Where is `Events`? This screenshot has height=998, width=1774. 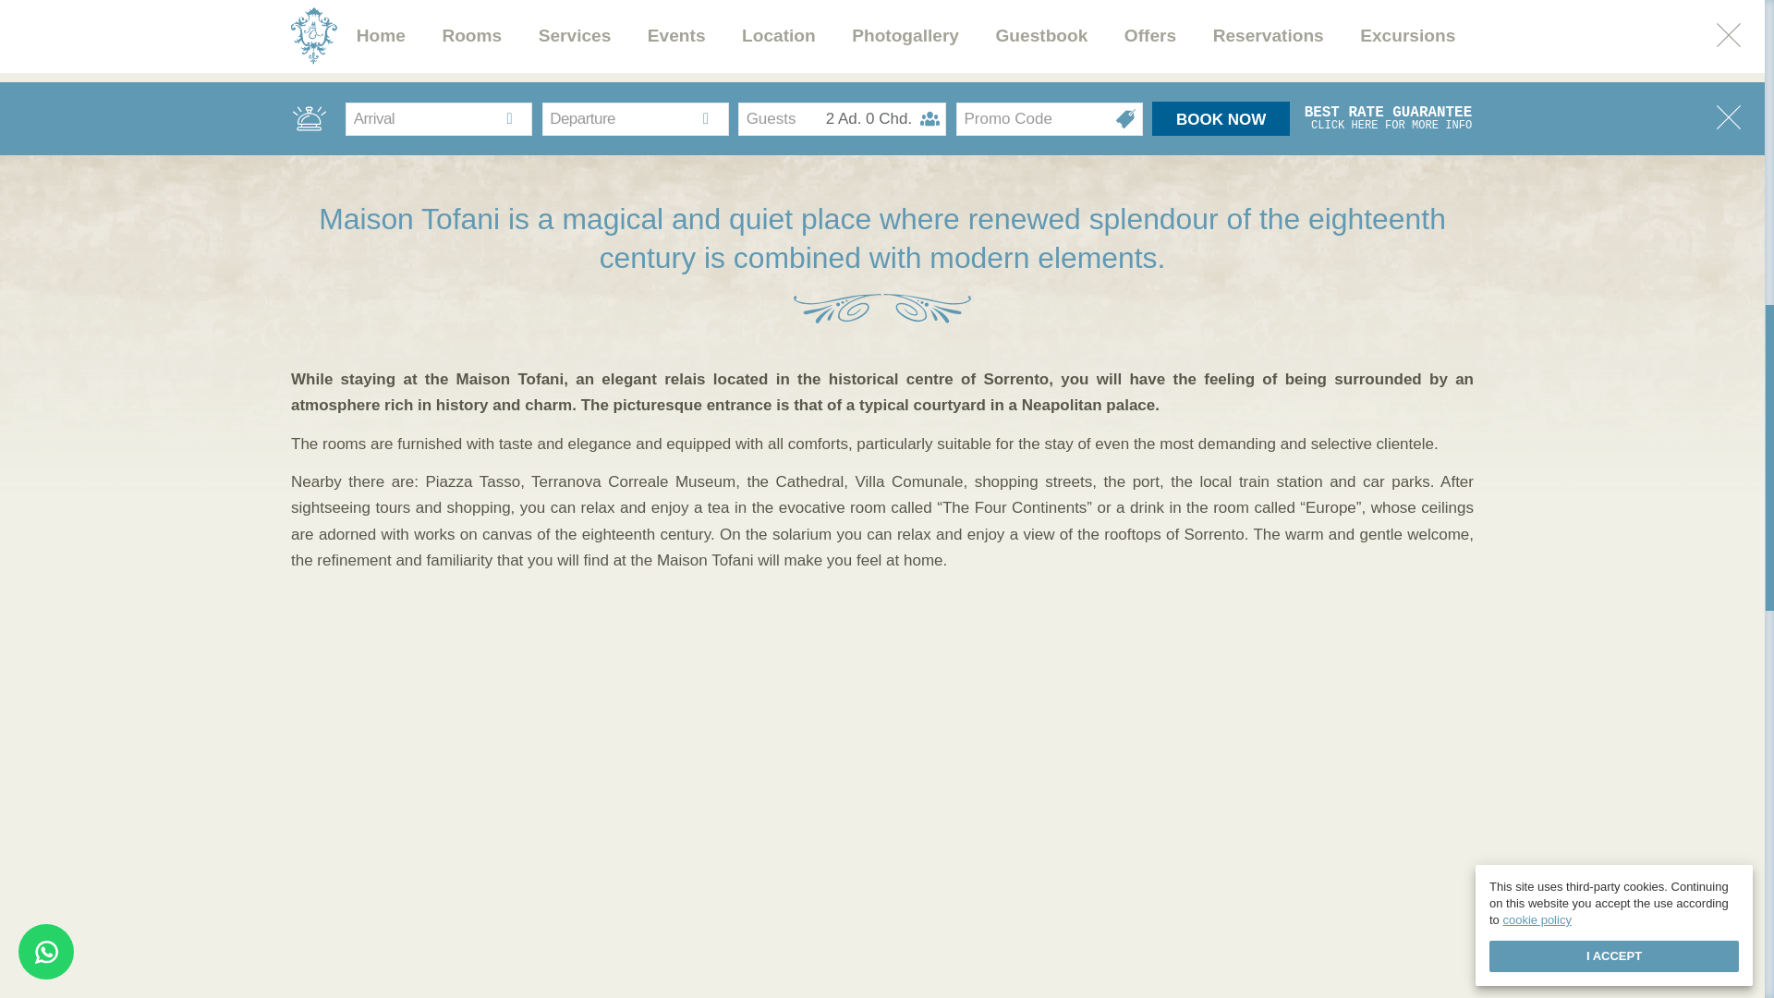
Events is located at coordinates (841, 118).